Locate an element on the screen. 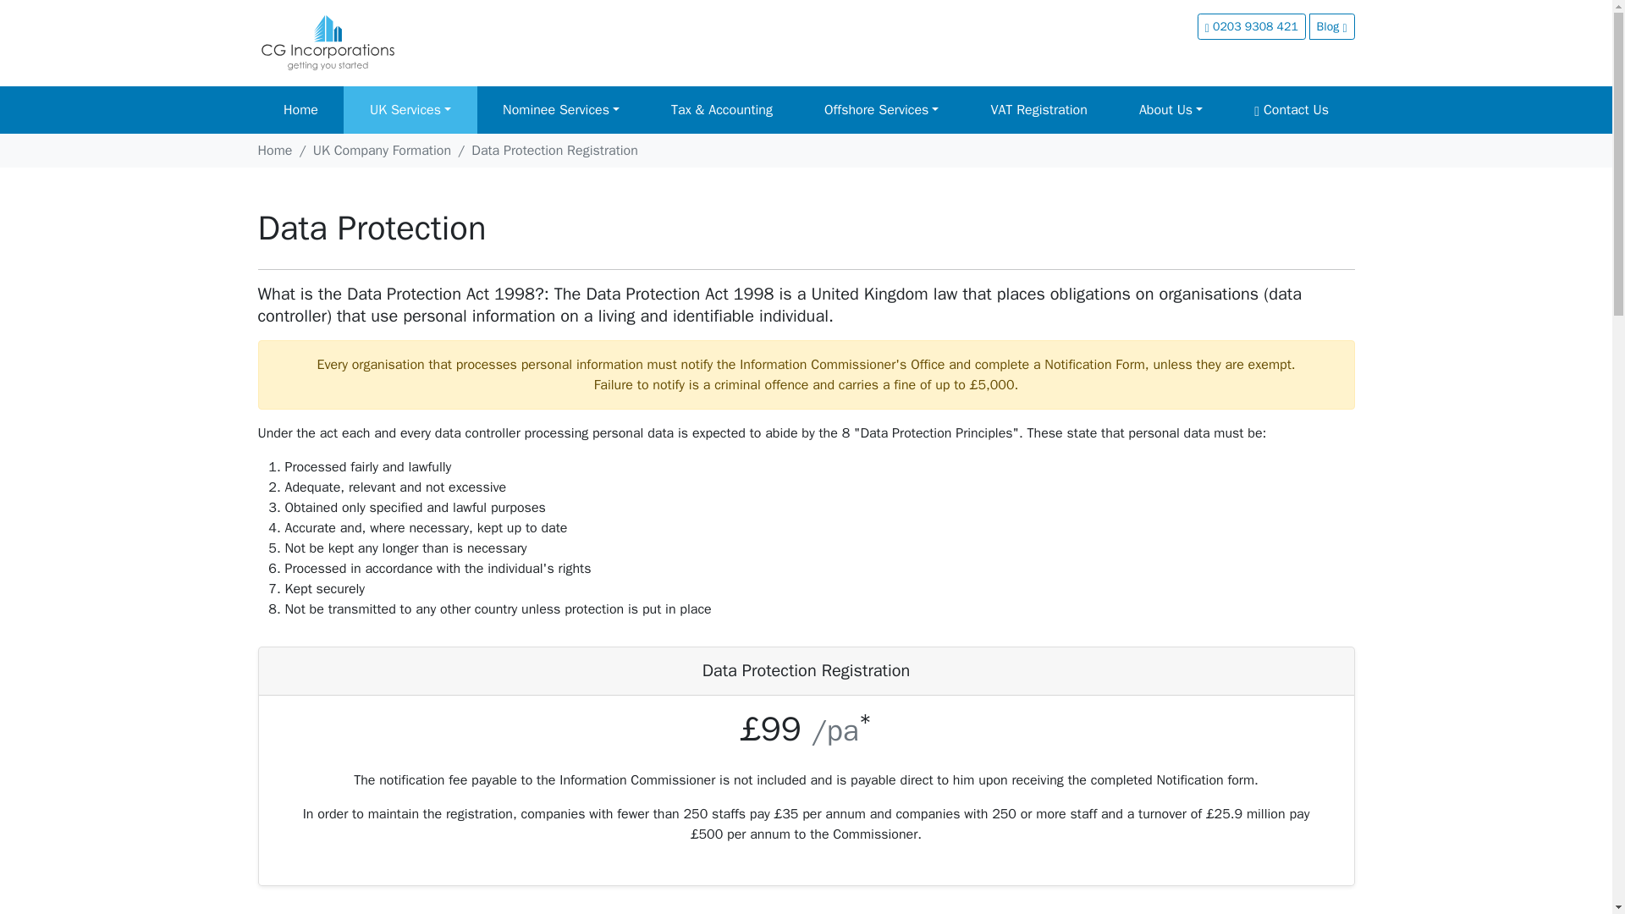 Image resolution: width=1625 pixels, height=914 pixels. Nominee Services is located at coordinates (561, 109).